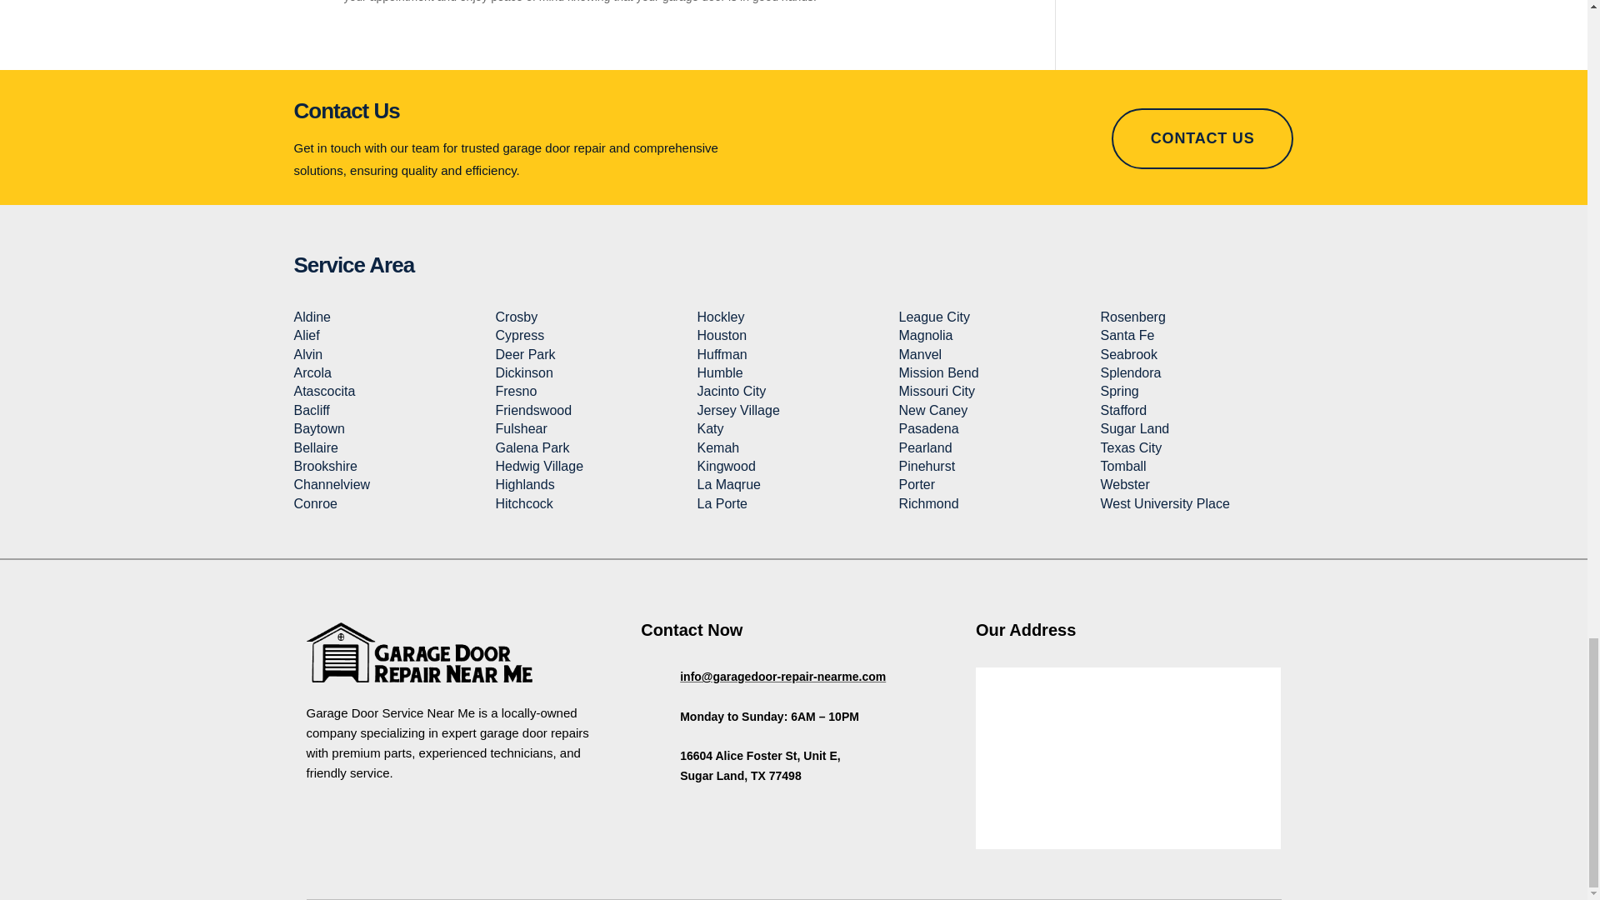 This screenshot has width=1600, height=900. What do you see at coordinates (325, 466) in the screenshot?
I see `Brookshire` at bounding box center [325, 466].